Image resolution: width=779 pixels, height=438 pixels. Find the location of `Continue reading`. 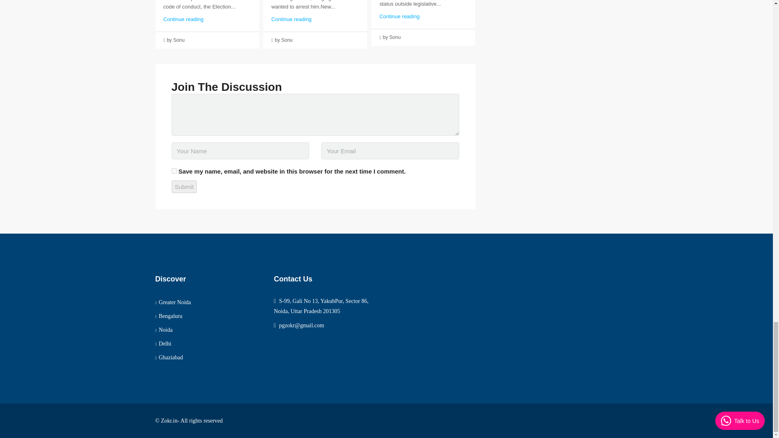

Continue reading is located at coordinates (291, 19).